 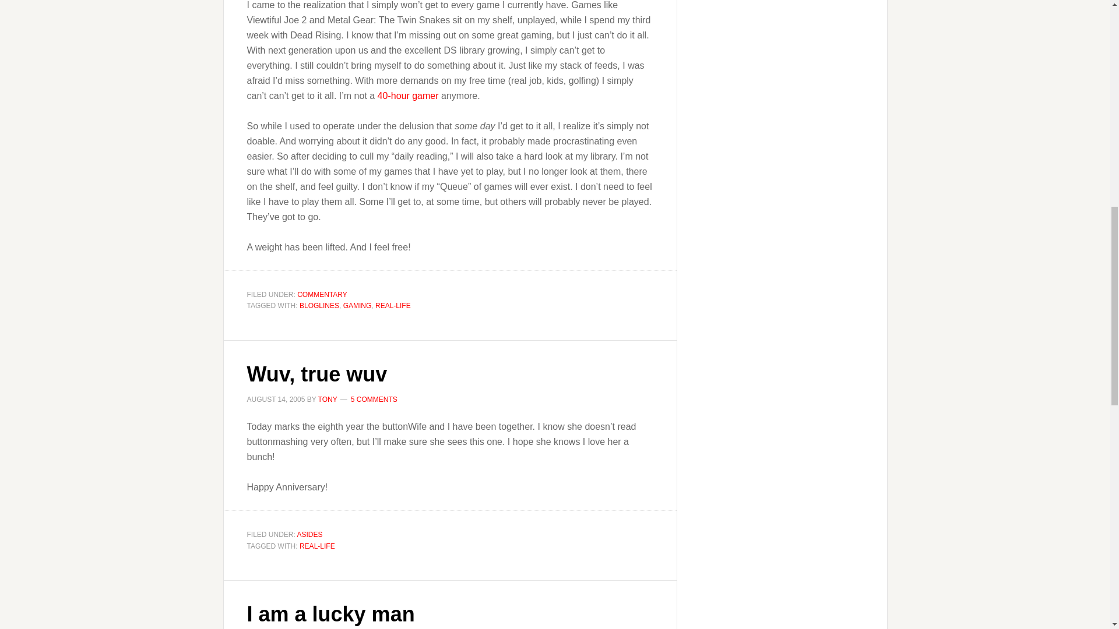 I want to click on REAL-LIFE, so click(x=317, y=545).